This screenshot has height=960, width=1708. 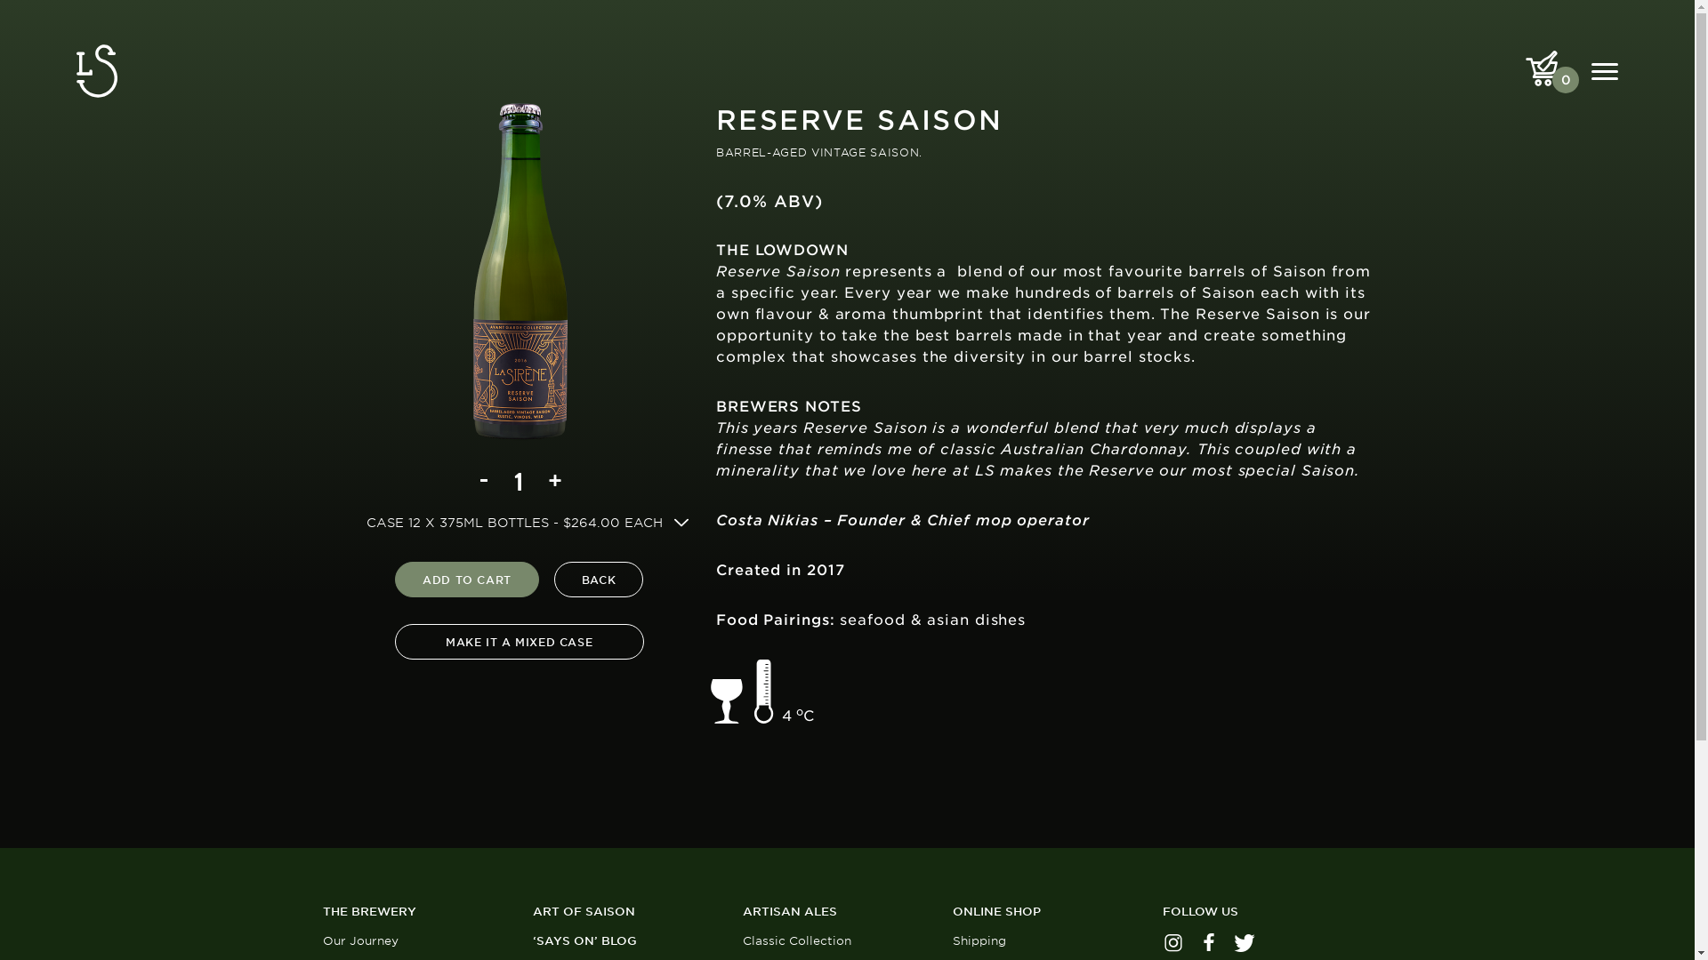 I want to click on ADD TO CART, so click(x=467, y=580).